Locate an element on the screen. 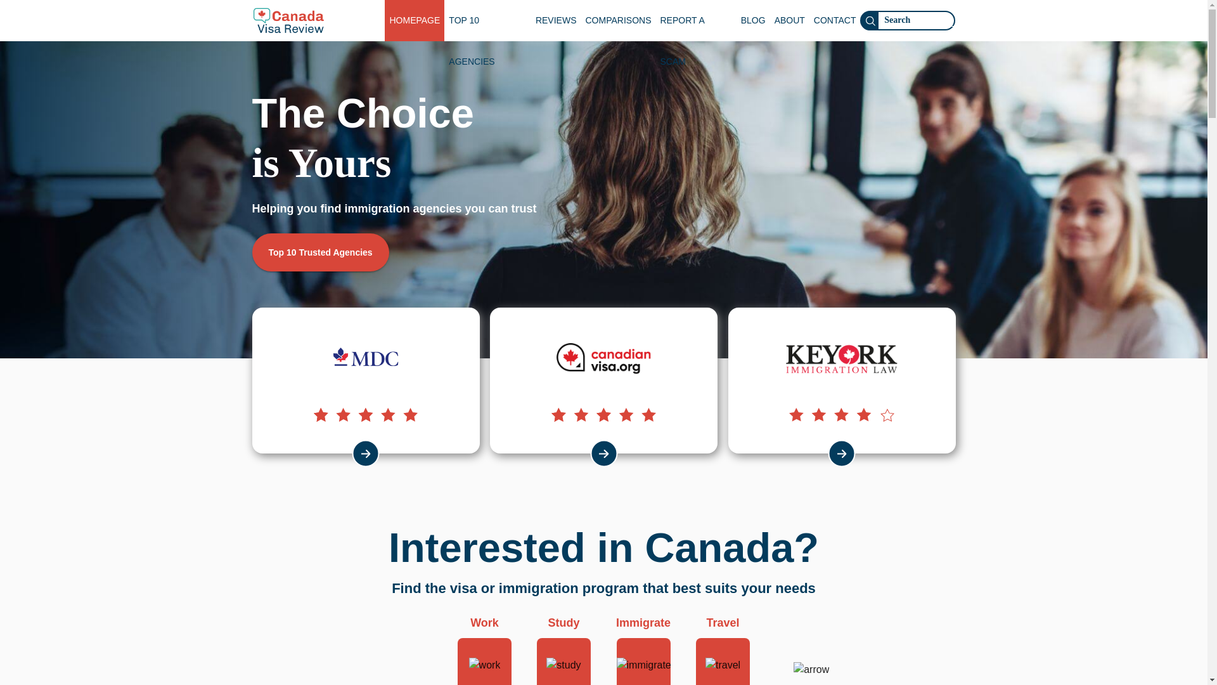 Image resolution: width=1217 pixels, height=685 pixels. CONTACT is located at coordinates (834, 20).